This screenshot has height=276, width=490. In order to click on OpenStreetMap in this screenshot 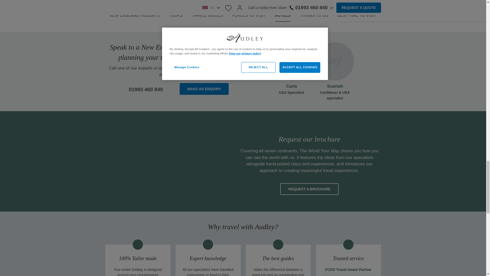, I will do `click(300, 19)`.